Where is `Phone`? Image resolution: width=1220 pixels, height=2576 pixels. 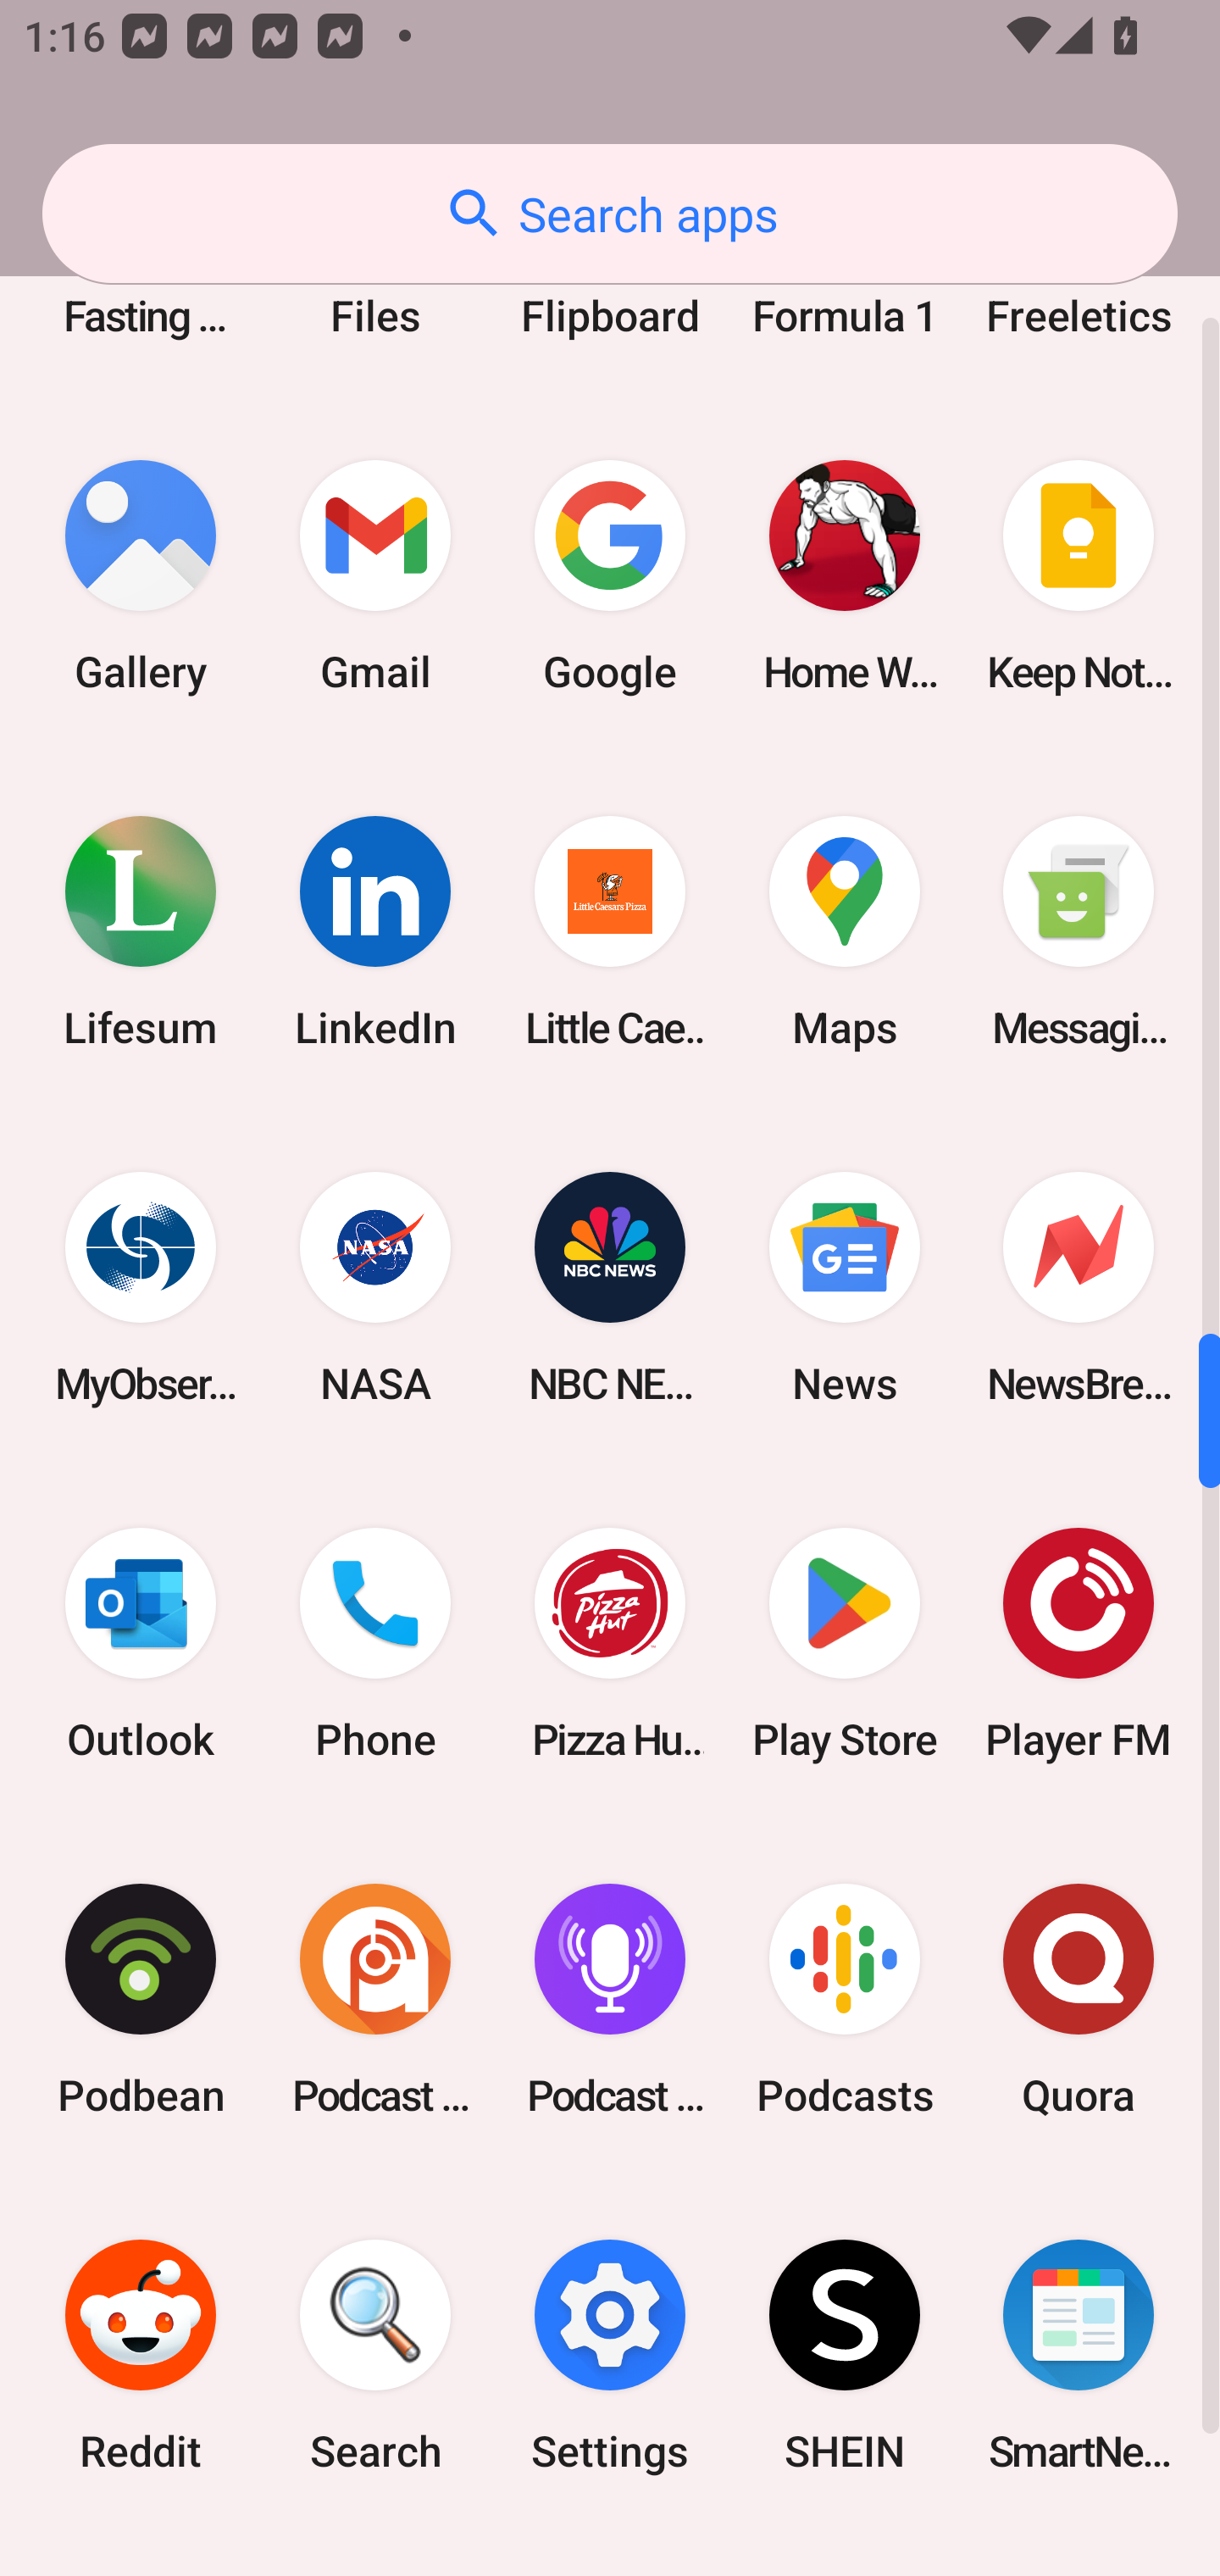
Phone is located at coordinates (375, 1643).